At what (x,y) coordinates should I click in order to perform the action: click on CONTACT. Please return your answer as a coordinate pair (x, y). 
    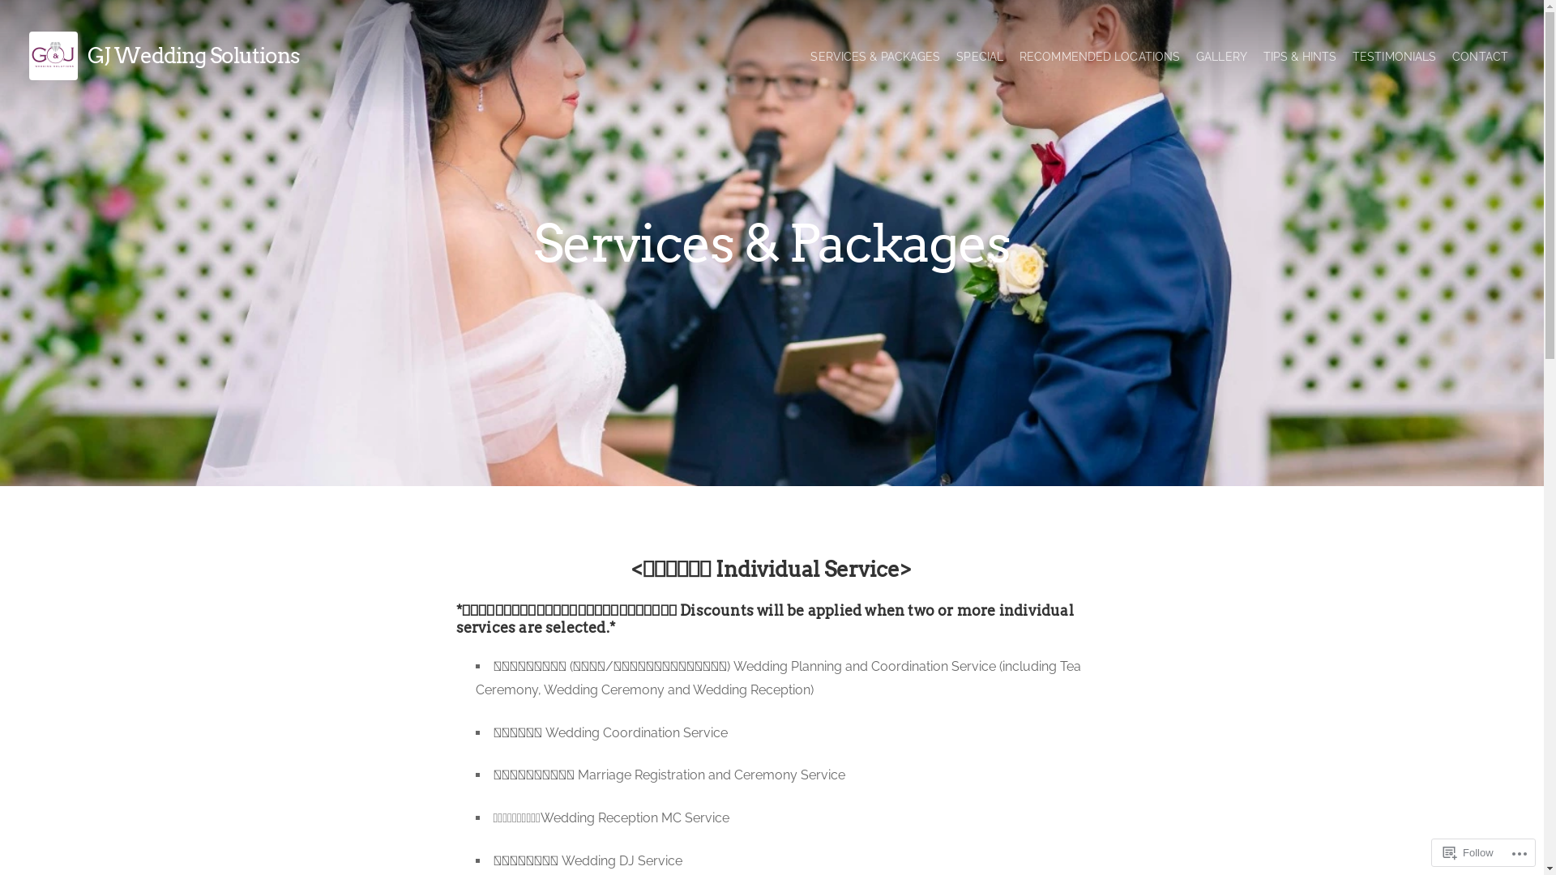
    Looking at the image, I should click on (1480, 57).